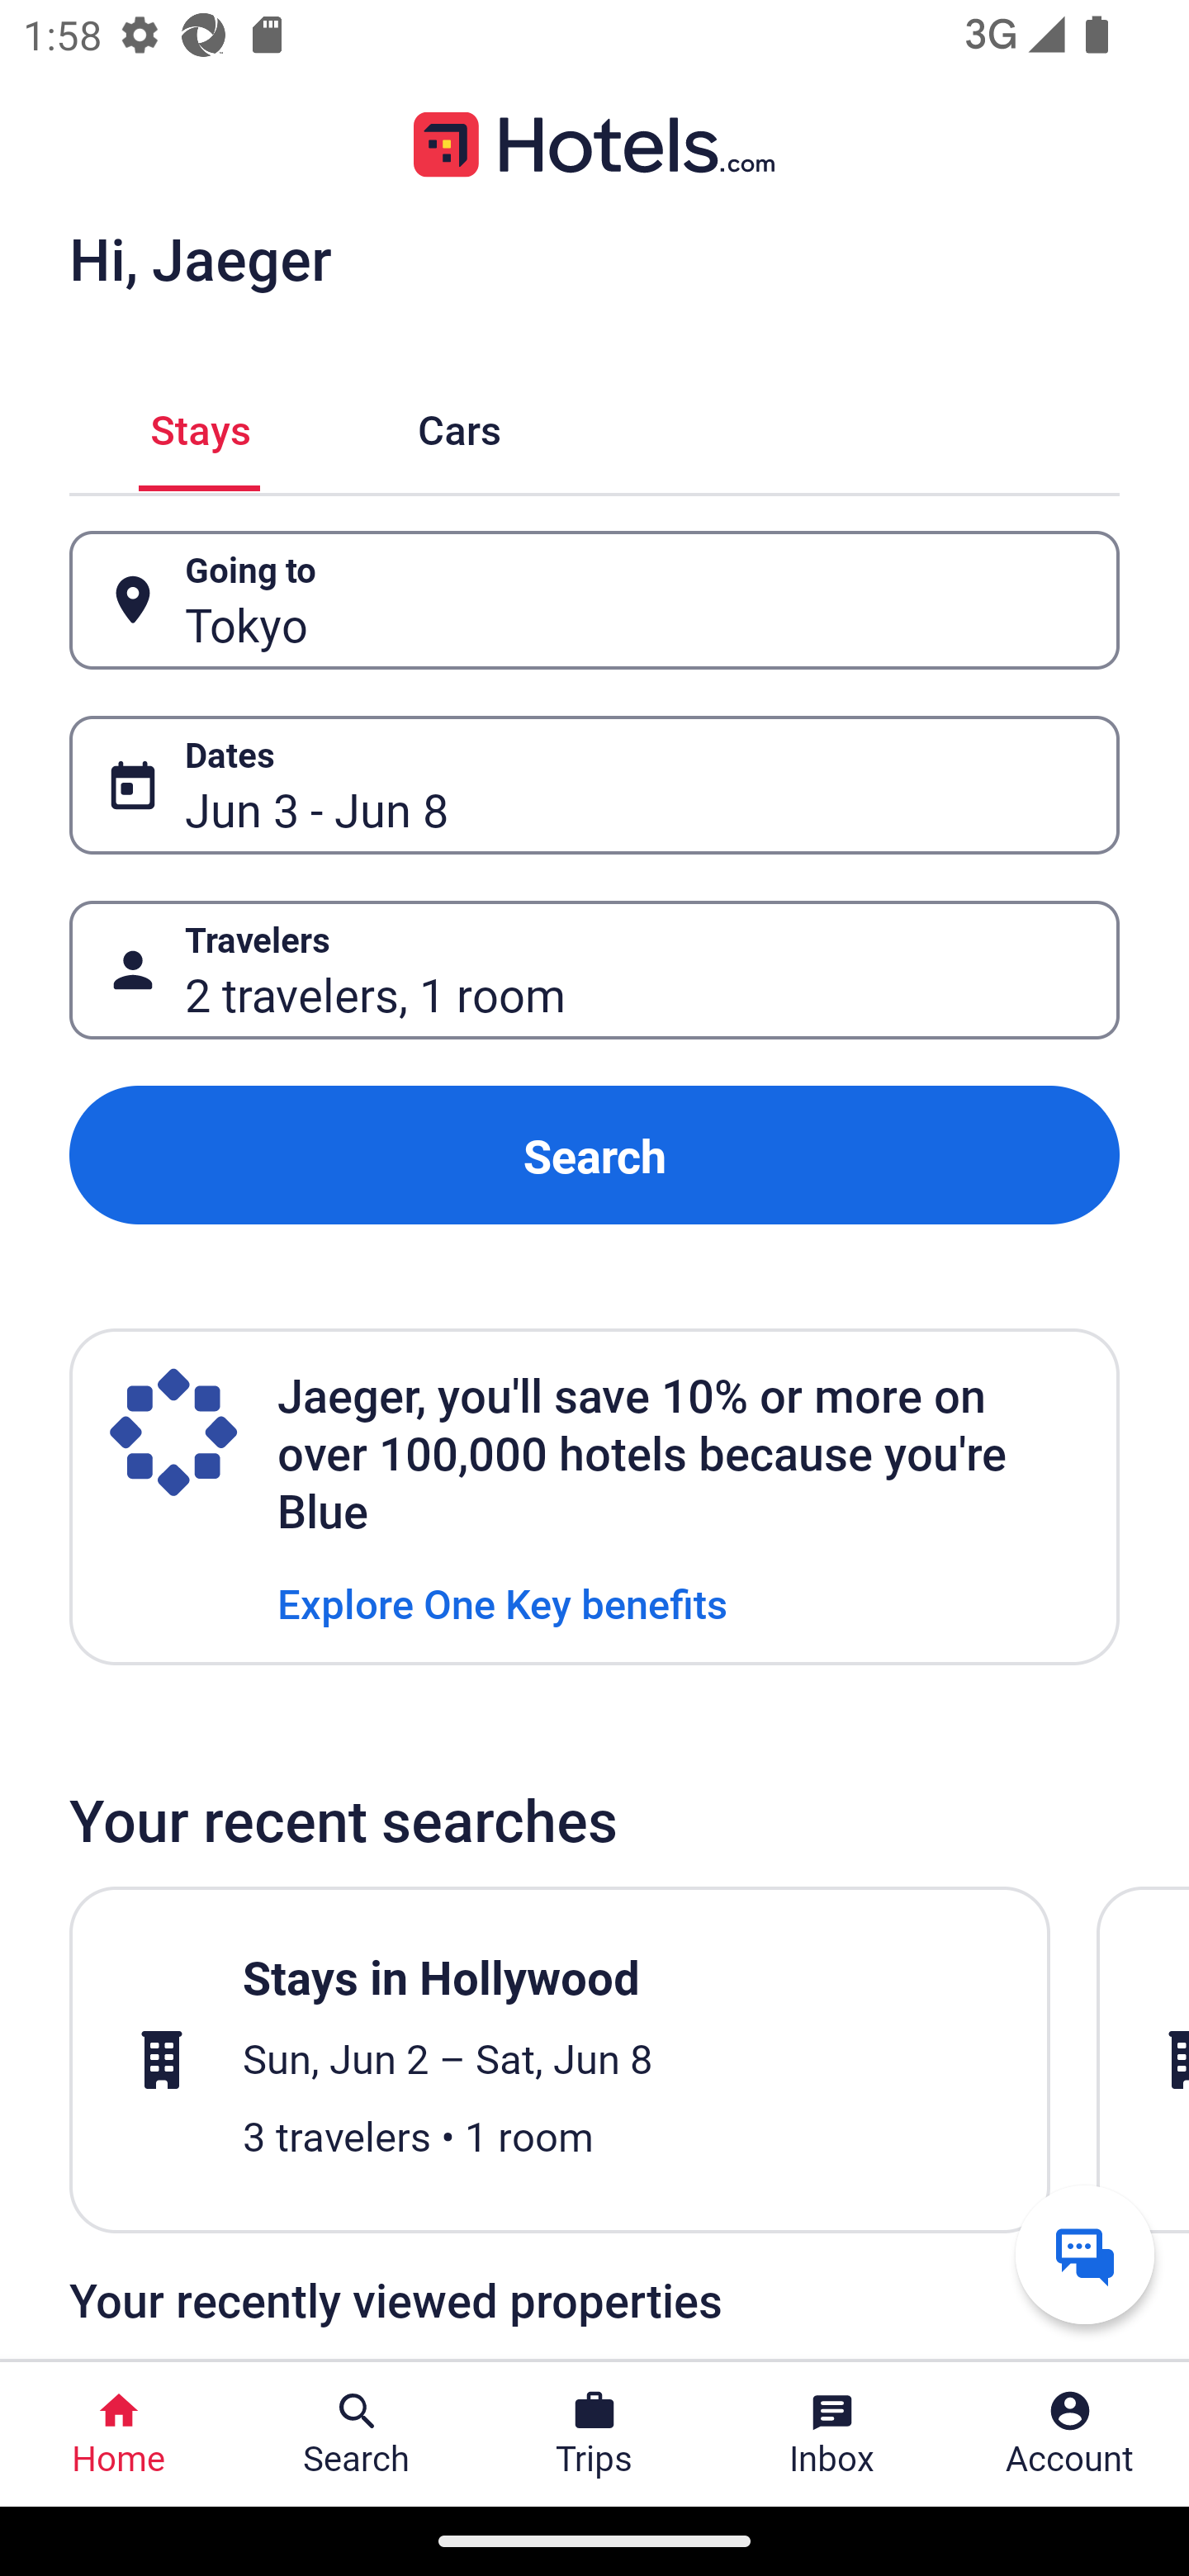 The image size is (1189, 2576). What do you see at coordinates (1070, 2434) in the screenshot?
I see `Account Profile. Button` at bounding box center [1070, 2434].